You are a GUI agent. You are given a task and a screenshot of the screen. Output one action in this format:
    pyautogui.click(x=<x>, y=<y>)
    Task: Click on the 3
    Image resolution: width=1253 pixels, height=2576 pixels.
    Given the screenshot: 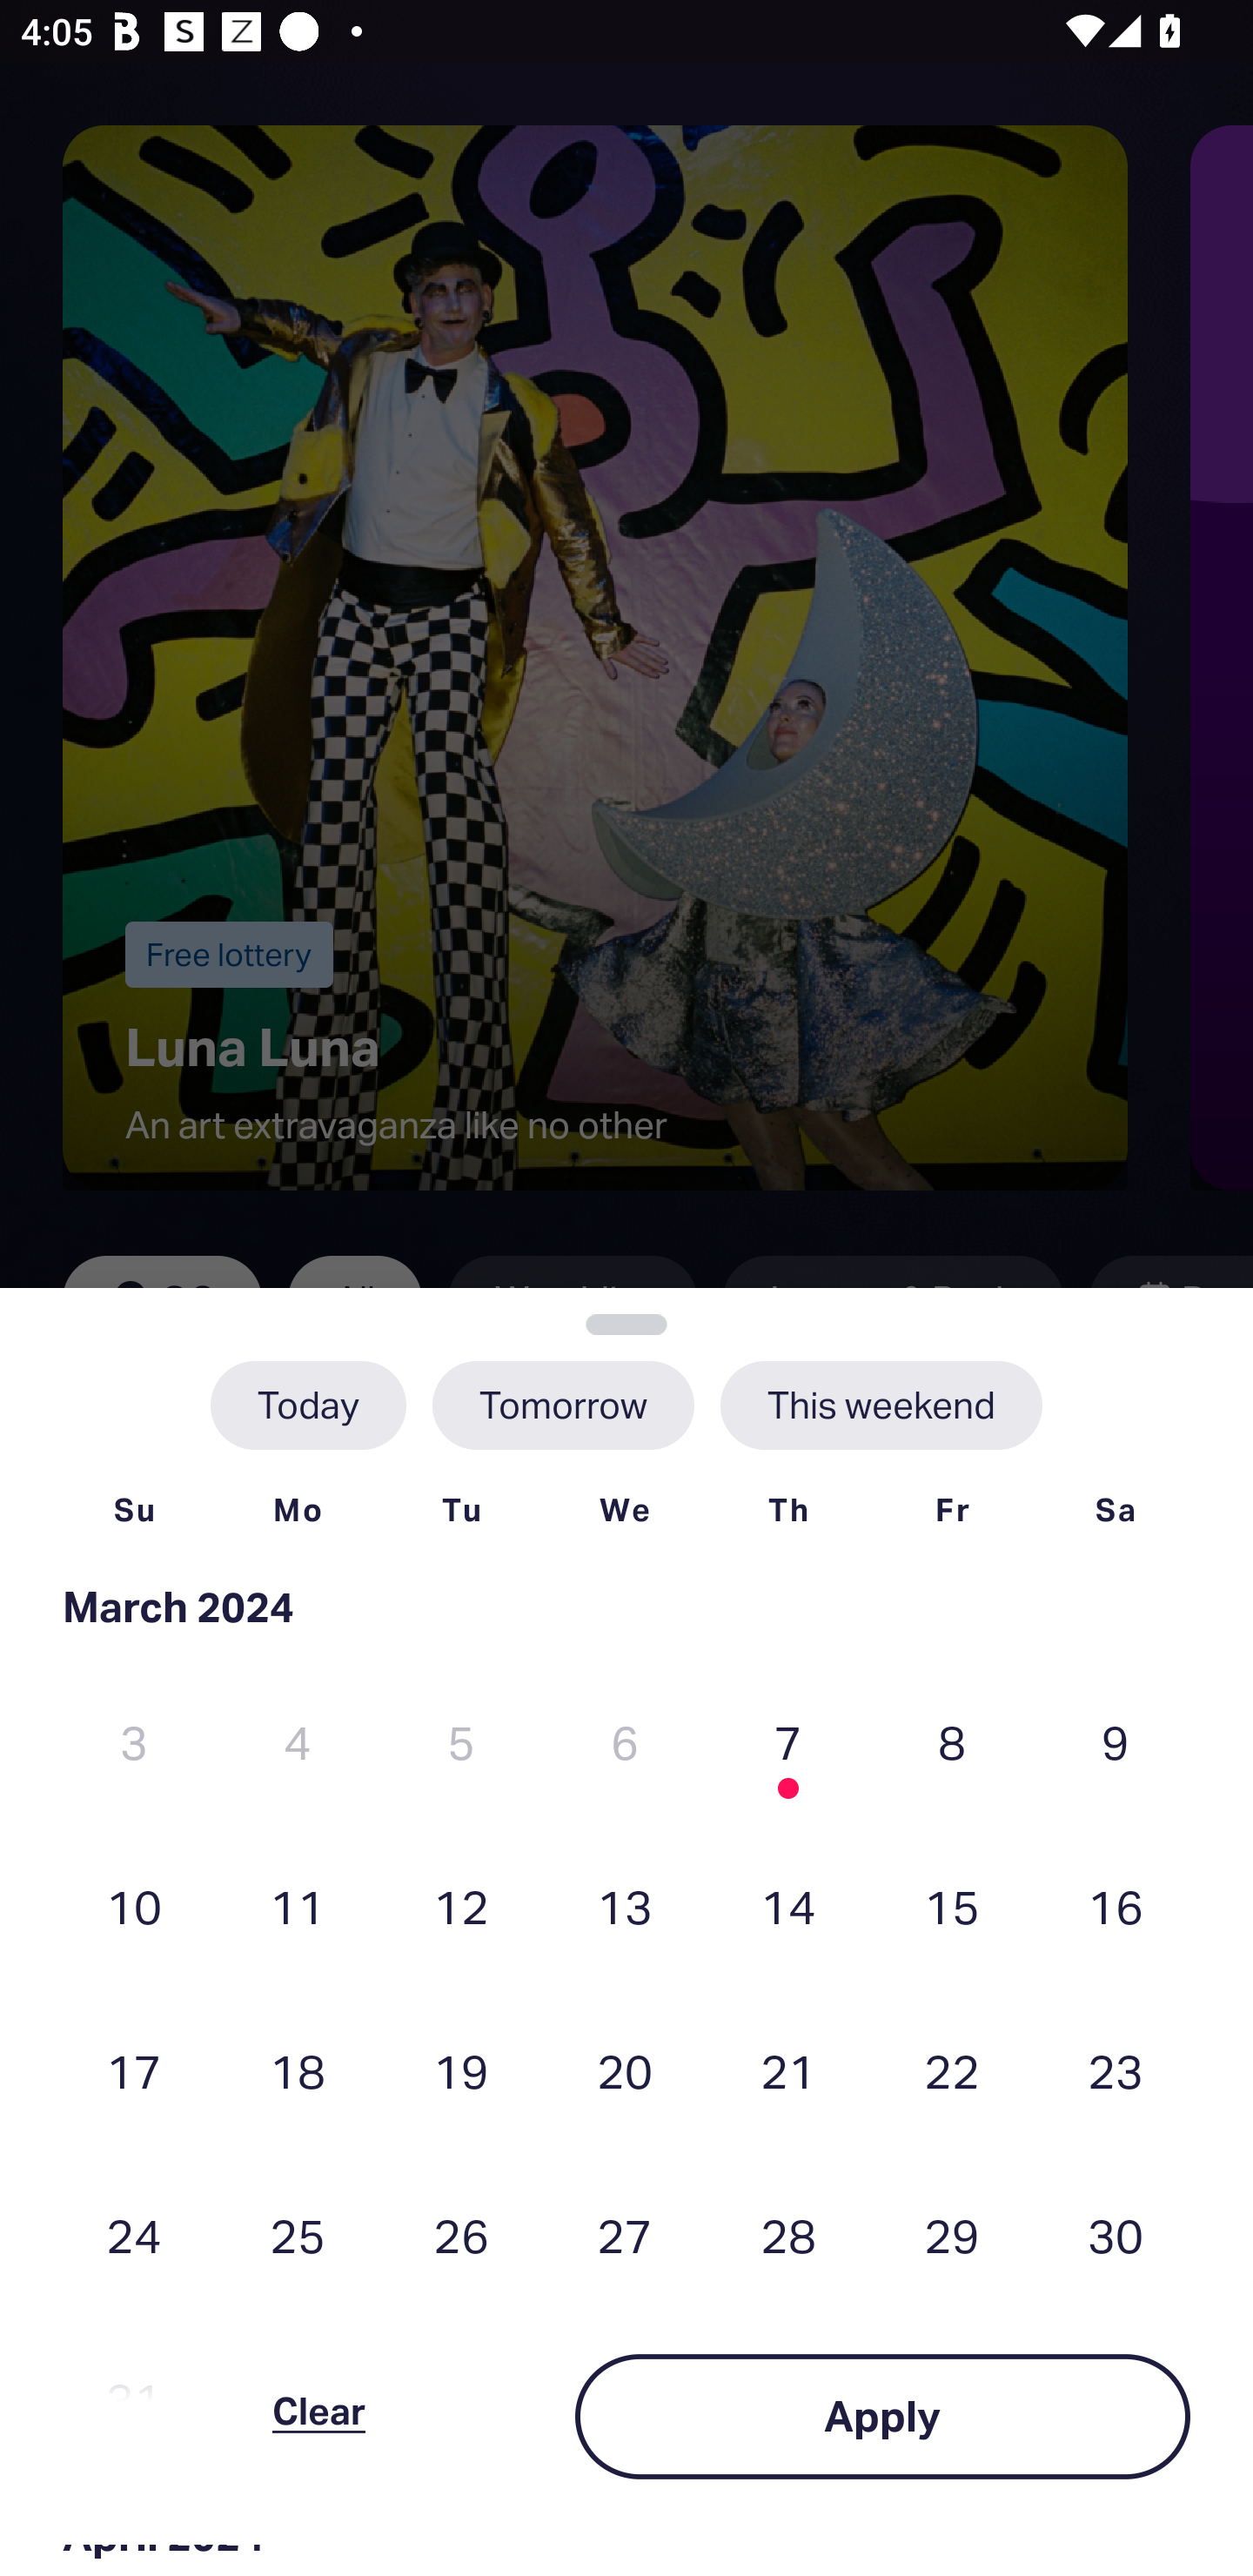 What is the action you would take?
    pyautogui.click(x=134, y=1742)
    